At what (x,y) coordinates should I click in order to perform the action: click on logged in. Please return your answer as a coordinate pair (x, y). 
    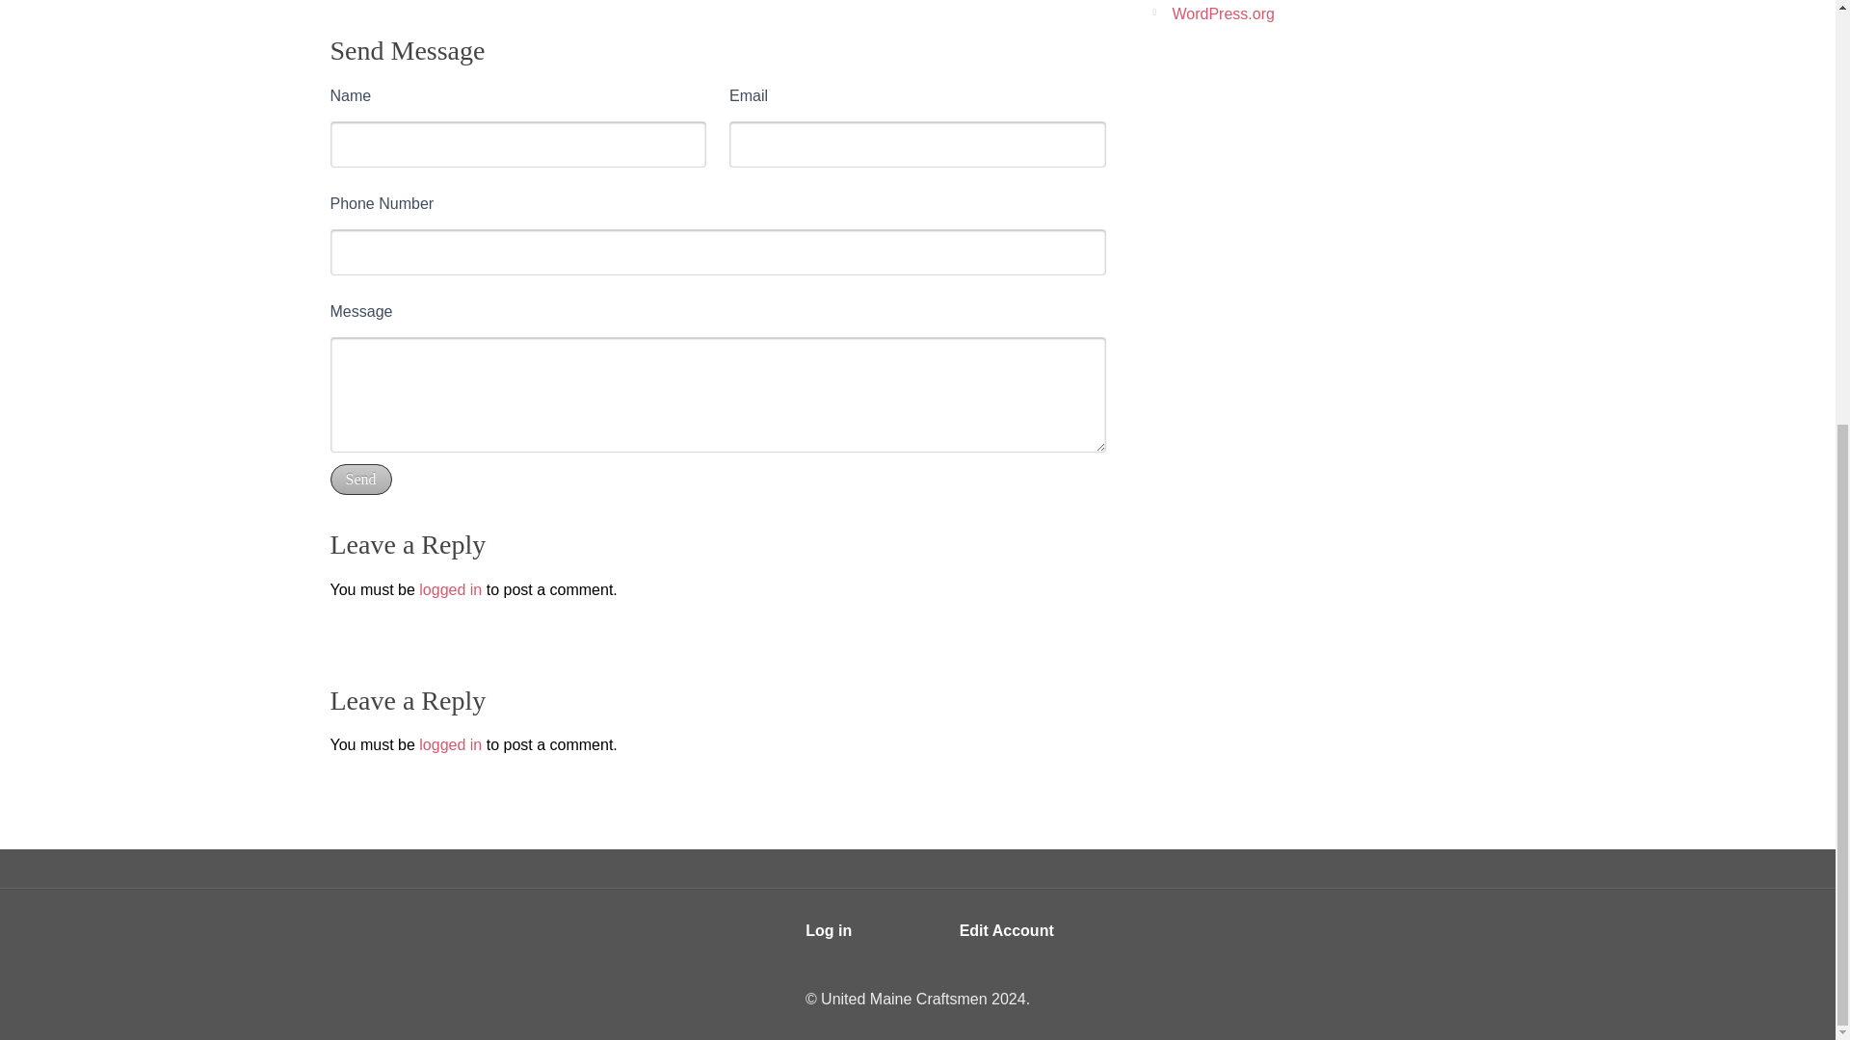
    Looking at the image, I should click on (450, 743).